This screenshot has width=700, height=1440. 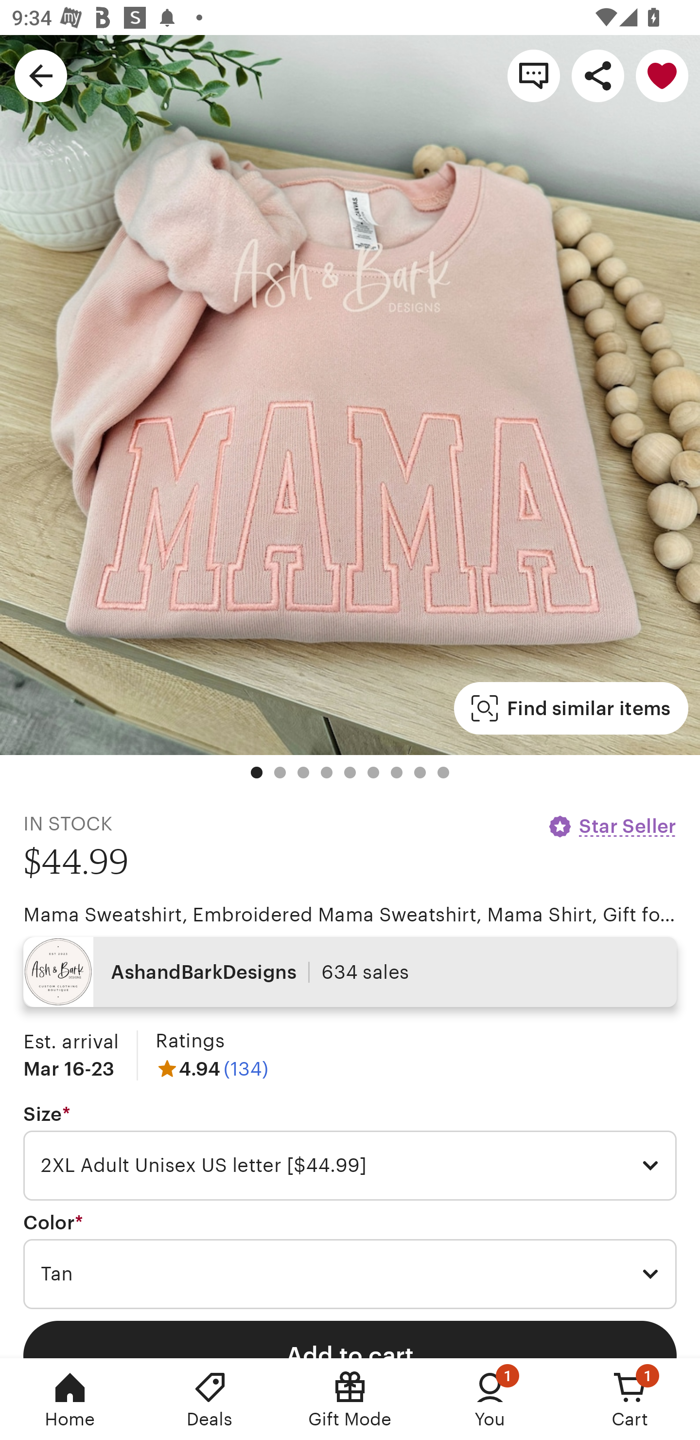 What do you see at coordinates (534, 75) in the screenshot?
I see `Contact shop` at bounding box center [534, 75].